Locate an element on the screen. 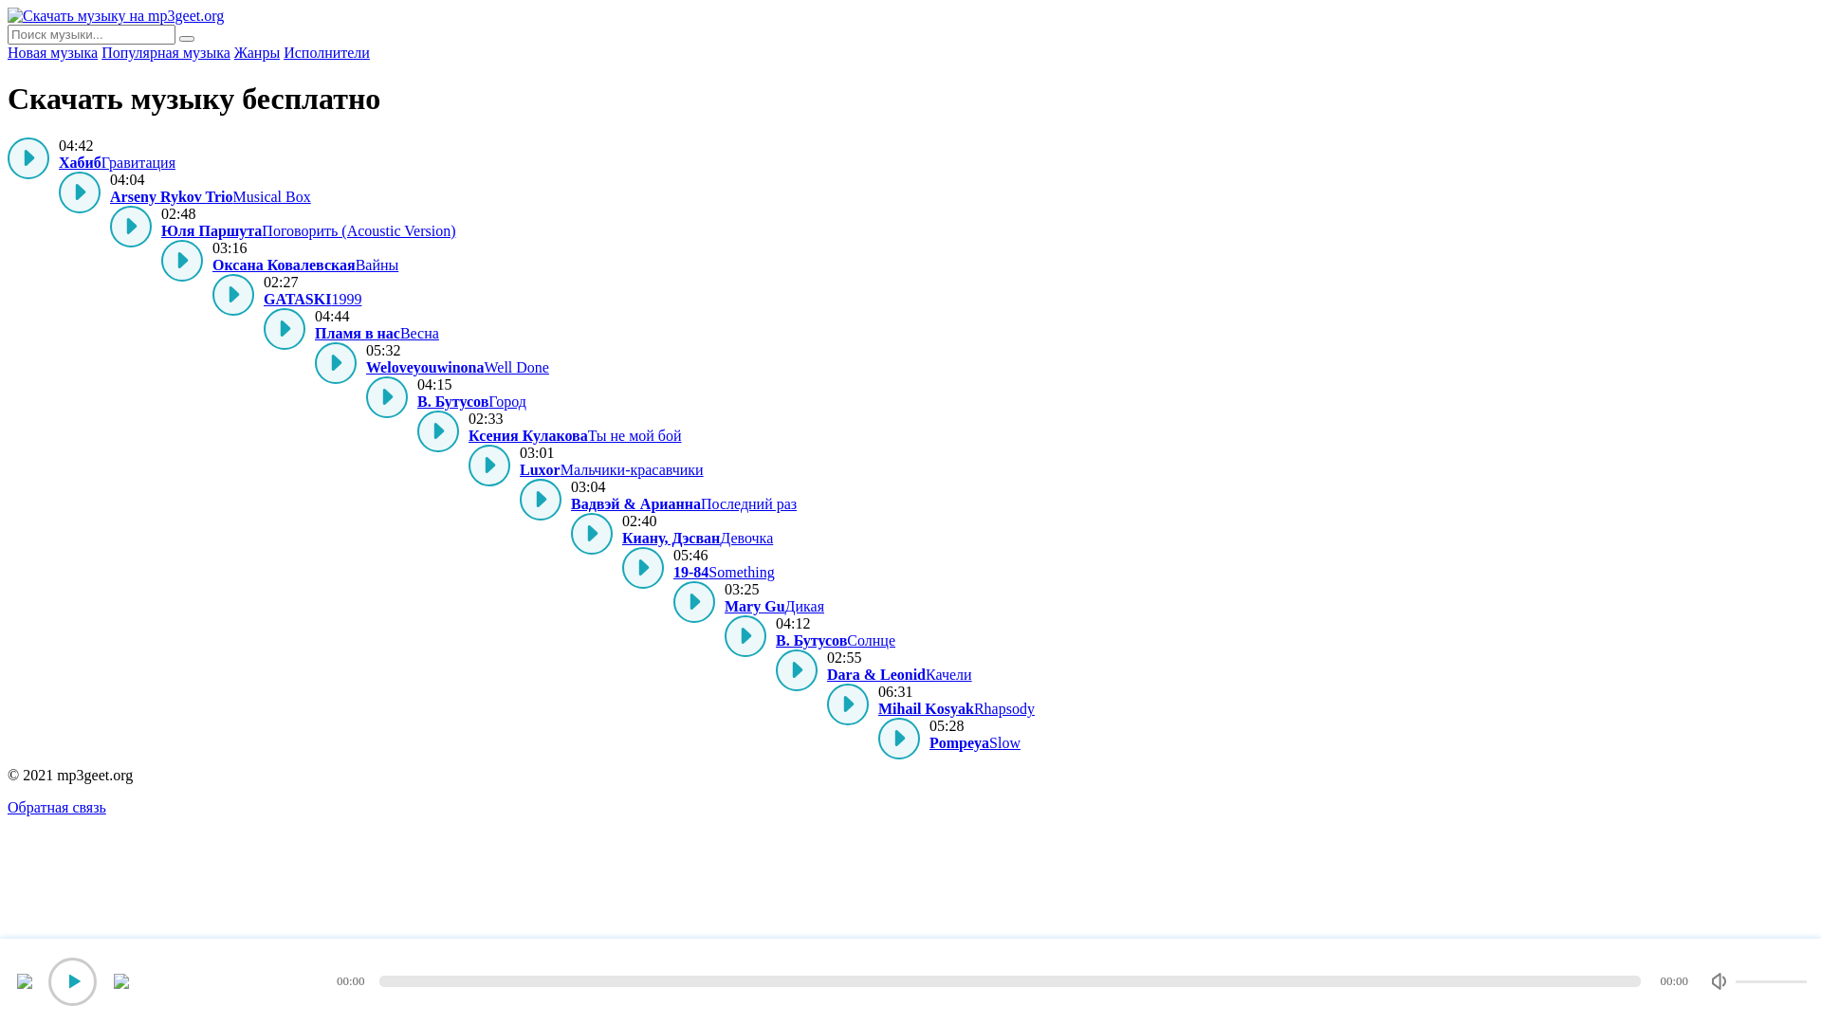 The image size is (1821, 1024). Mihail KosyakRhapsody is located at coordinates (956, 709).